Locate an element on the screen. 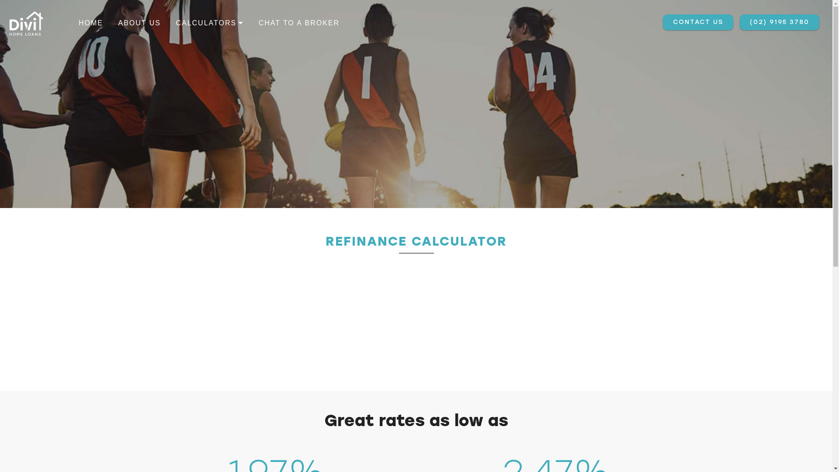 The width and height of the screenshot is (839, 472). (02) 9195 3780 is located at coordinates (780, 22).